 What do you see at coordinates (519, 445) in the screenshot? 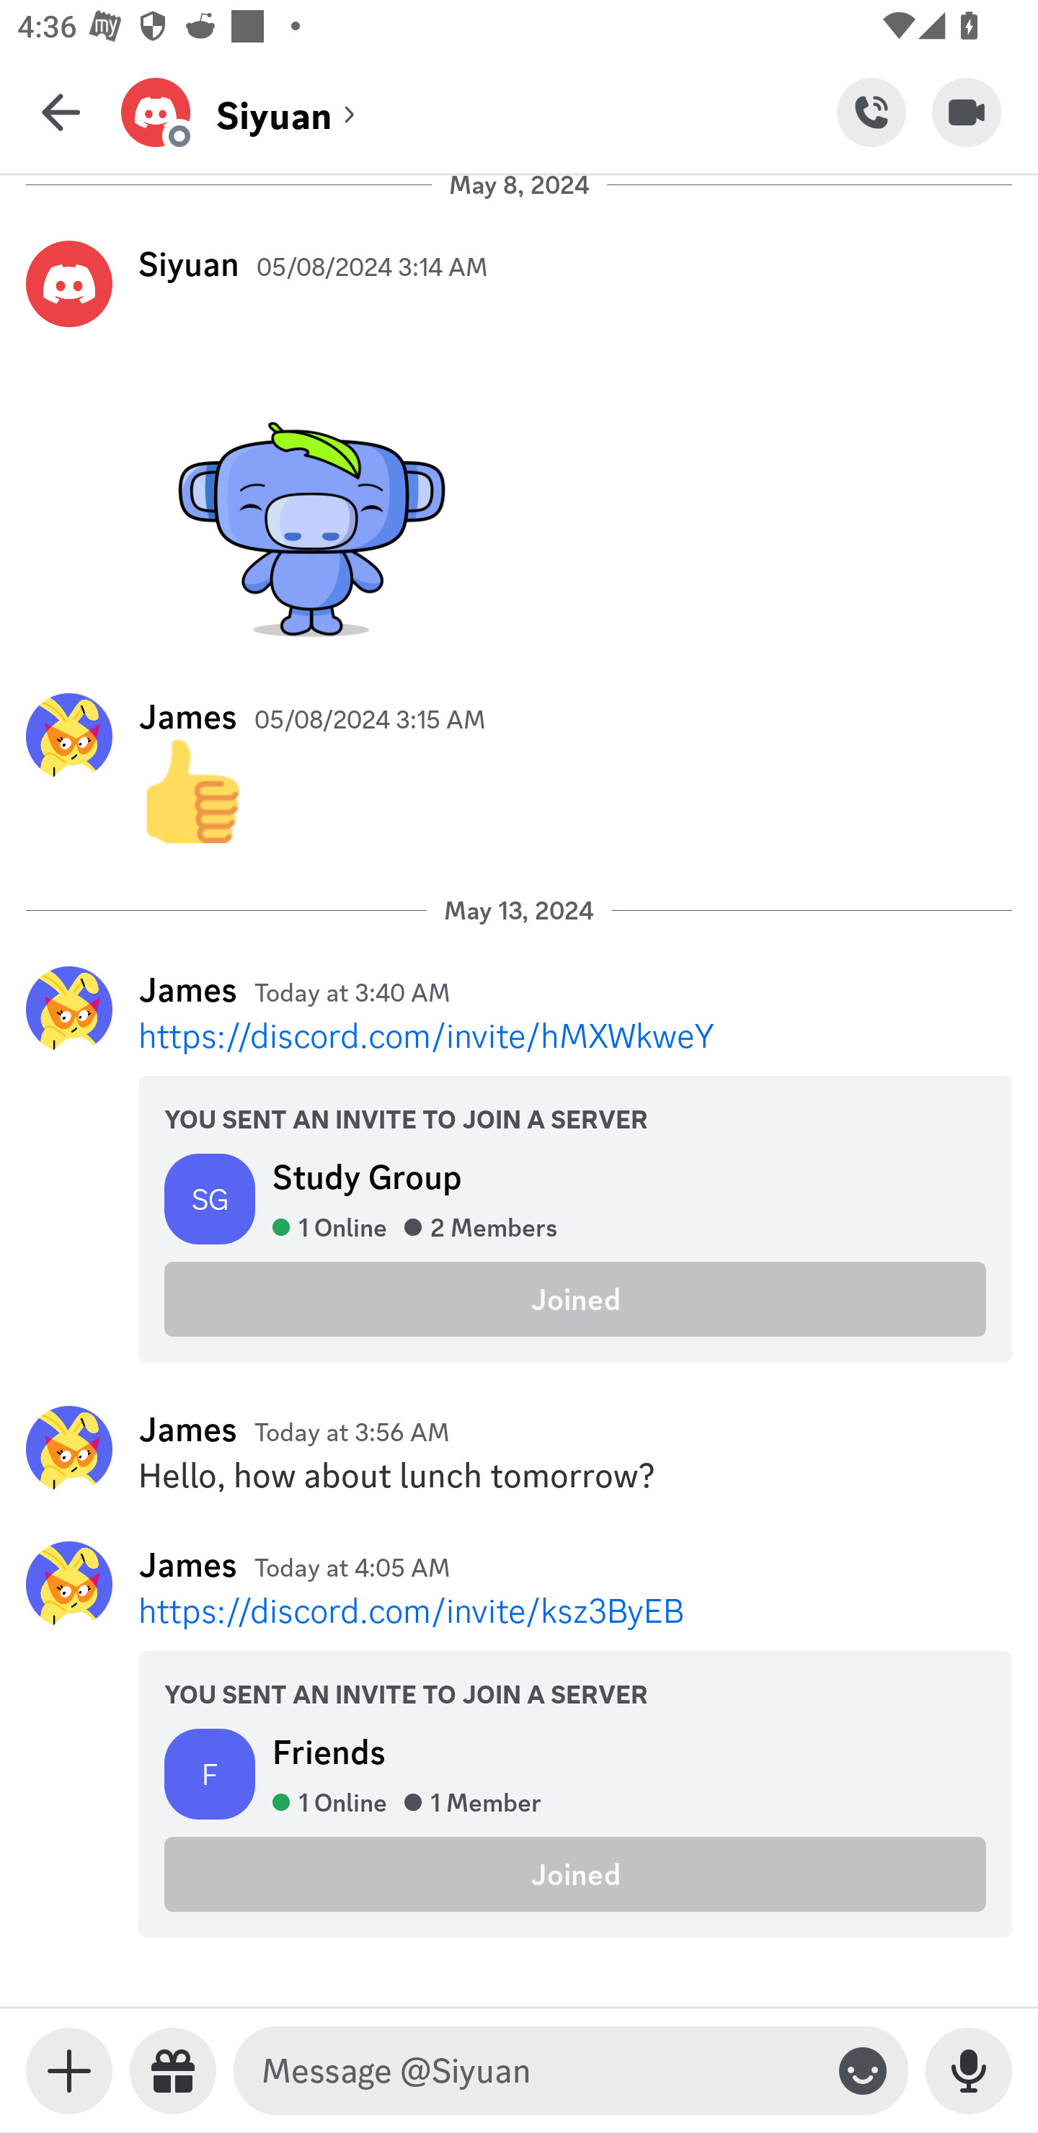
I see `Siyuan 05/08/2024 3:14 AM` at bounding box center [519, 445].